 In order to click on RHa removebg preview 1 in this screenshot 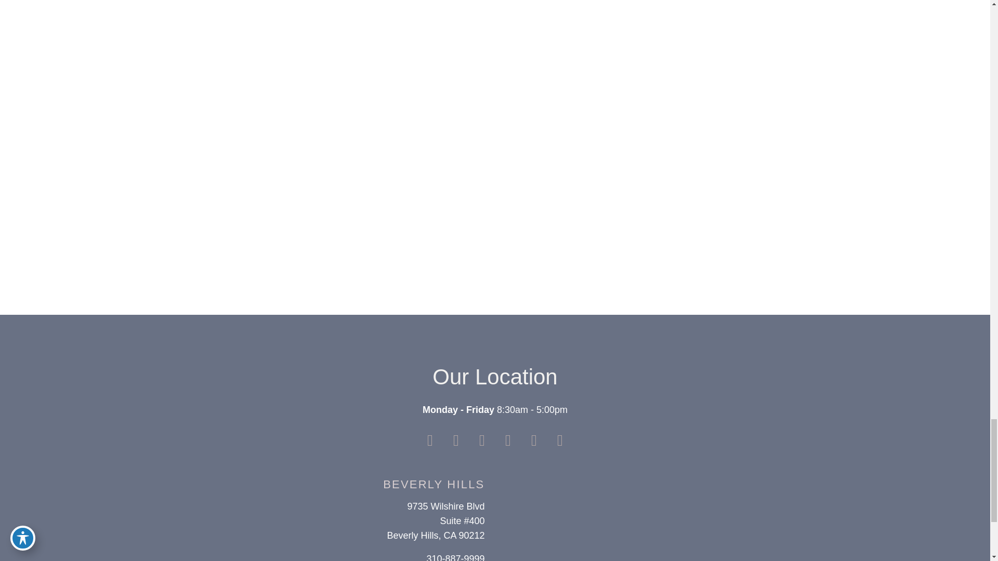, I will do `click(355, 241)`.